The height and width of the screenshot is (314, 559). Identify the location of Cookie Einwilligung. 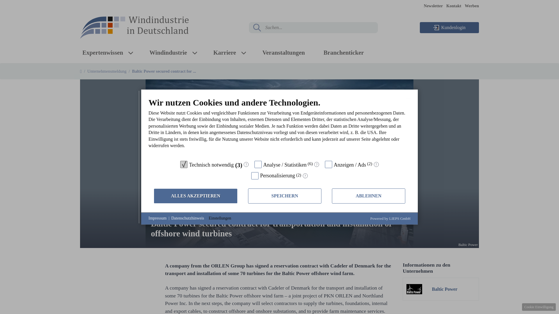
(539, 307).